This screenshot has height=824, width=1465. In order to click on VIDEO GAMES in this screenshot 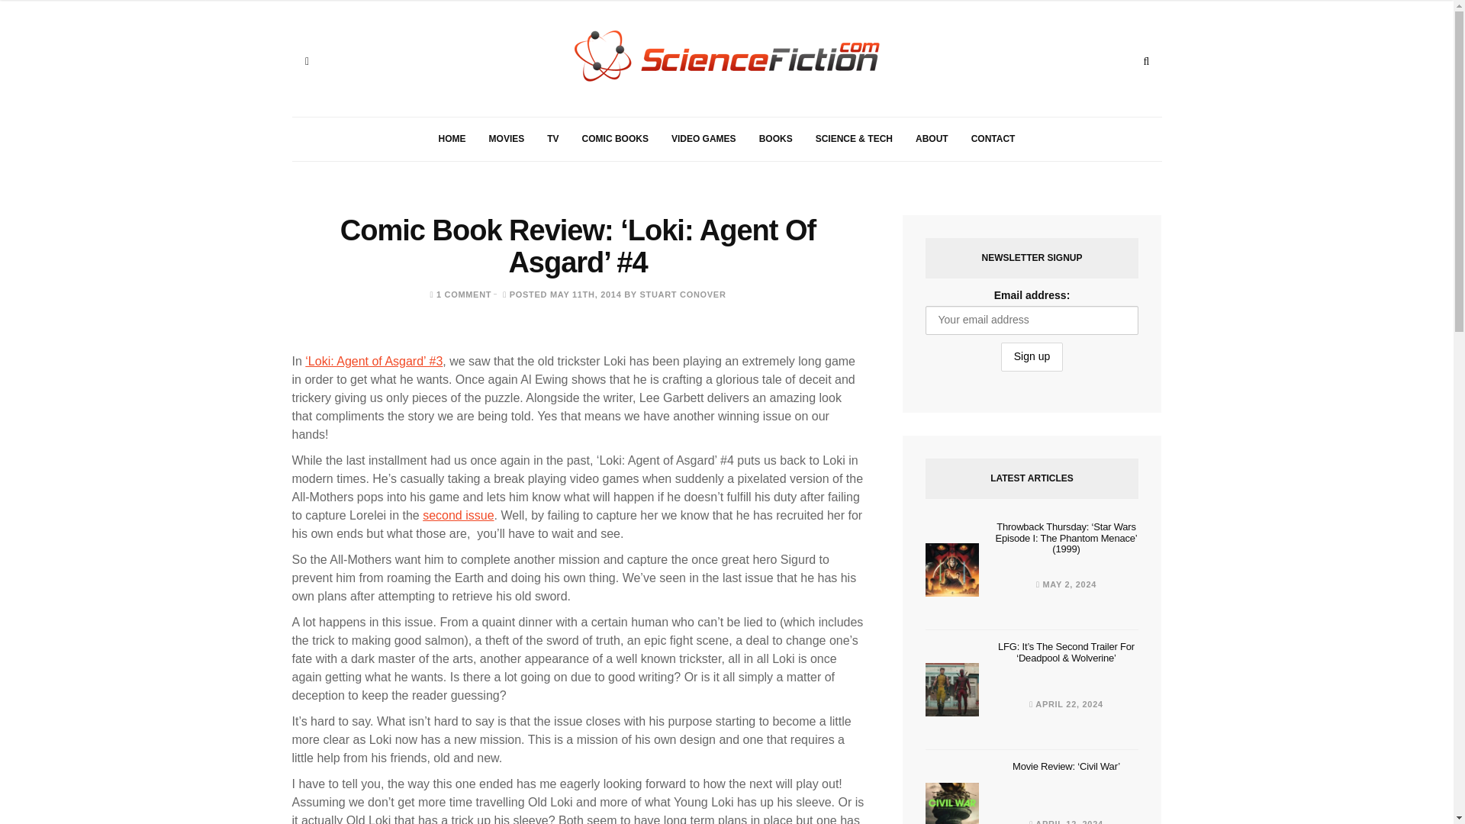, I will do `click(704, 139)`.